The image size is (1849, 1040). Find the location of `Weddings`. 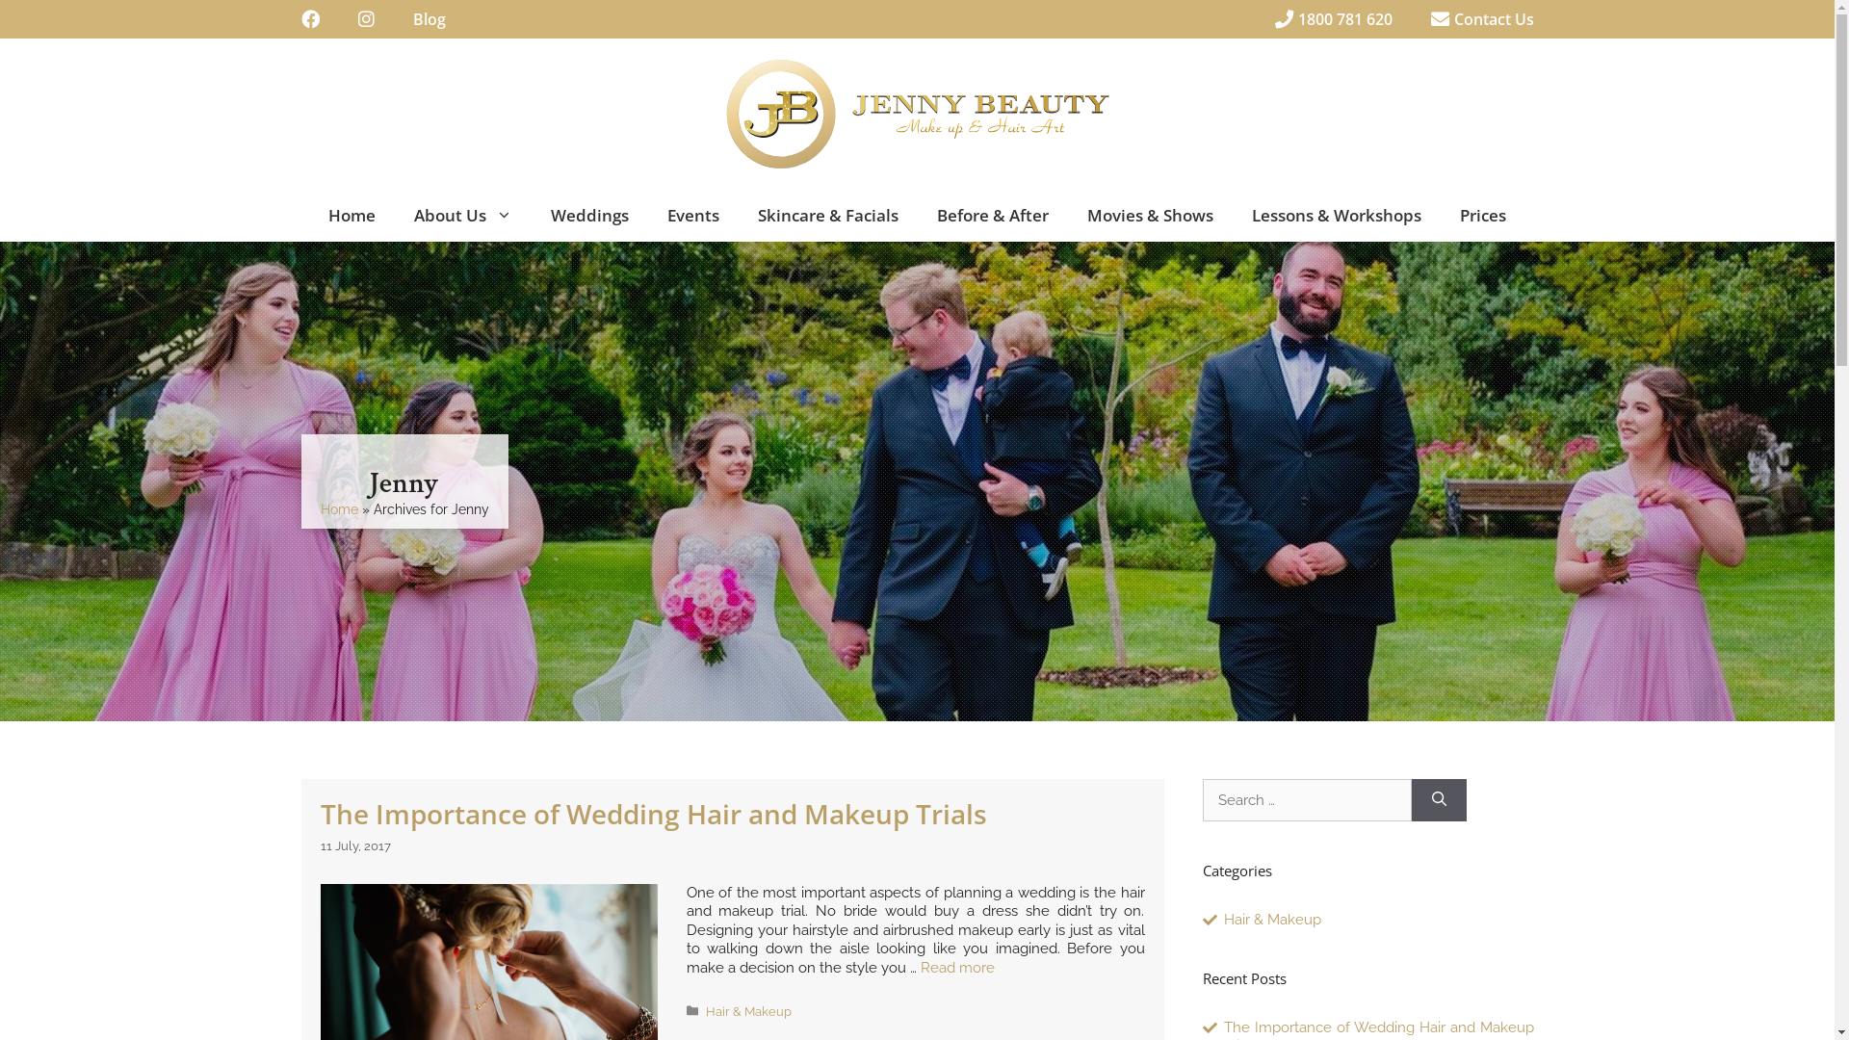

Weddings is located at coordinates (589, 216).